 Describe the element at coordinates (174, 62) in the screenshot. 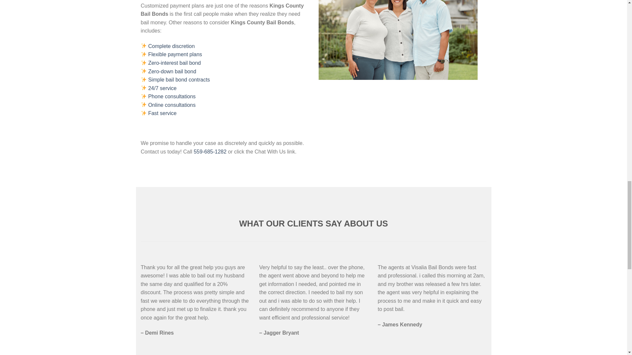

I see `Zero-interest bail bond` at that location.